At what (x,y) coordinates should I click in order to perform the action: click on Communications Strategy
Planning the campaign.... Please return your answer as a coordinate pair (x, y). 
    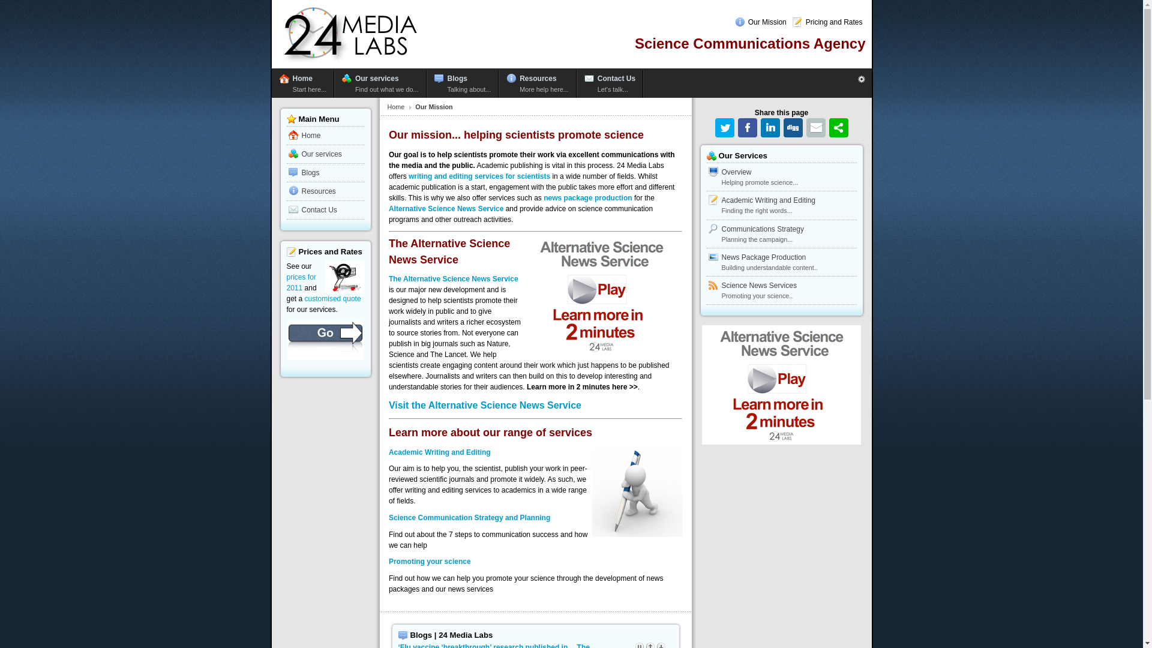
    Looking at the image, I should click on (782, 234).